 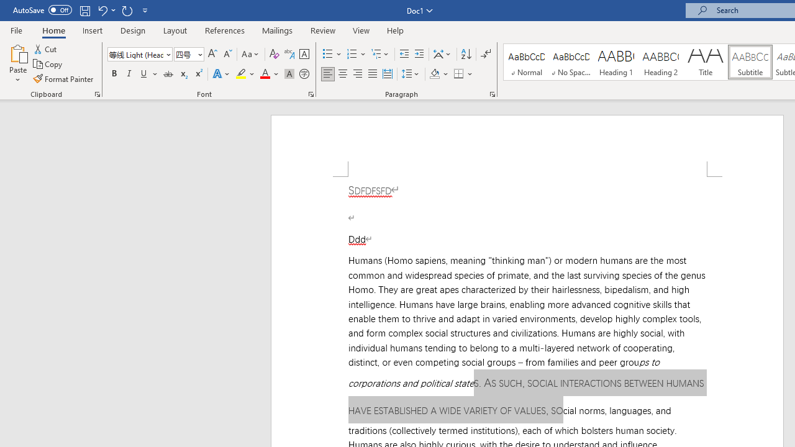 What do you see at coordinates (616, 62) in the screenshot?
I see `Heading 1` at bounding box center [616, 62].